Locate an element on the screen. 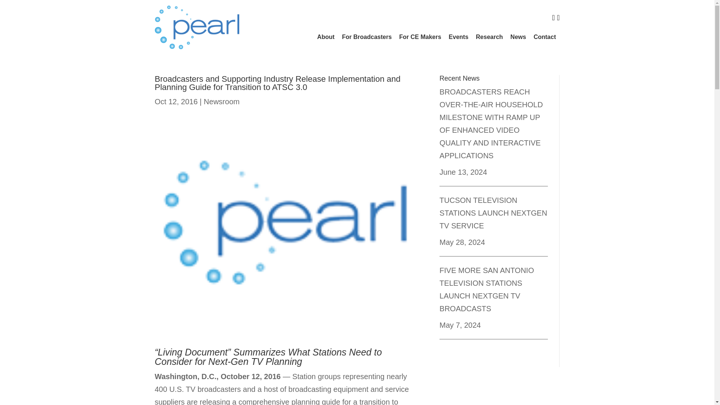 The height and width of the screenshot is (405, 720). About is located at coordinates (325, 37).